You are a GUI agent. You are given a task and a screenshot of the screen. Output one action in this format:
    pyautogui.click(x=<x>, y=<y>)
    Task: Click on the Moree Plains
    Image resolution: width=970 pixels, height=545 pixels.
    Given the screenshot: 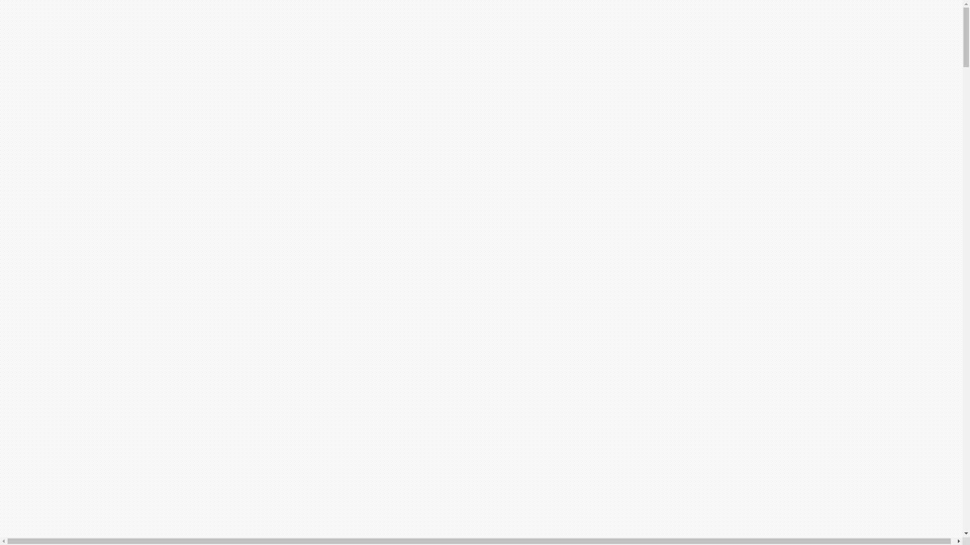 What is the action you would take?
    pyautogui.click(x=66, y=244)
    